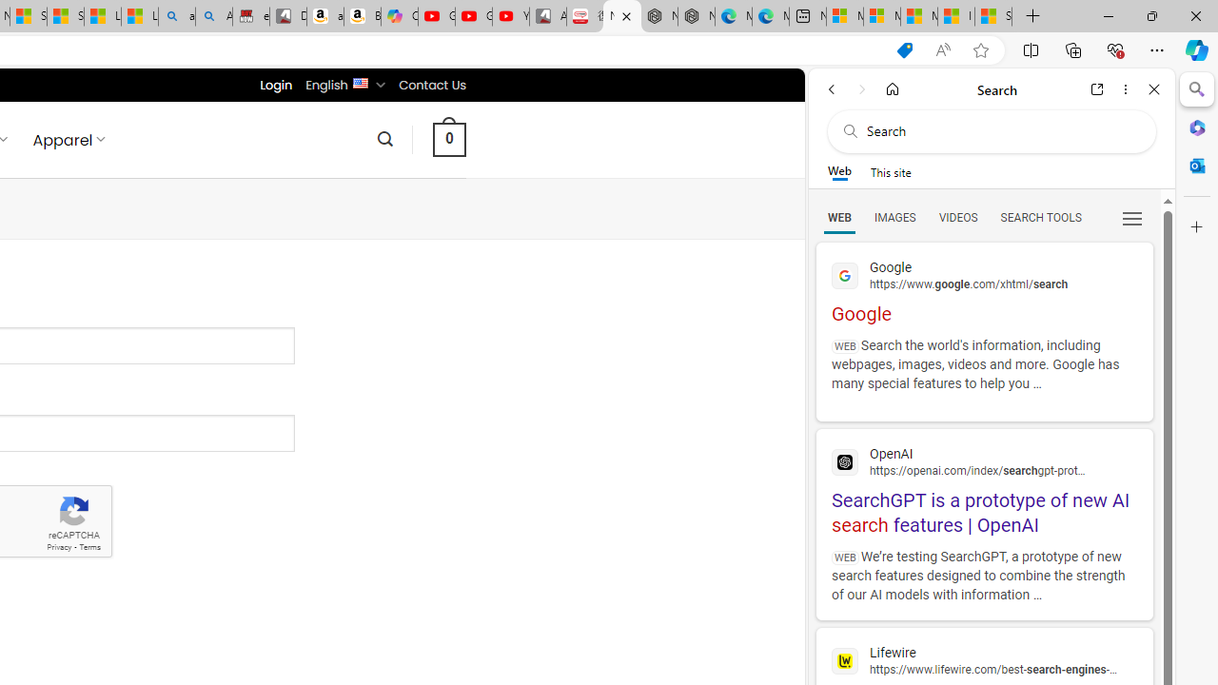 The width and height of the screenshot is (1218, 685). Describe the element at coordinates (881, 17) in the screenshot. I see `Microsoft account | Privacy` at that location.